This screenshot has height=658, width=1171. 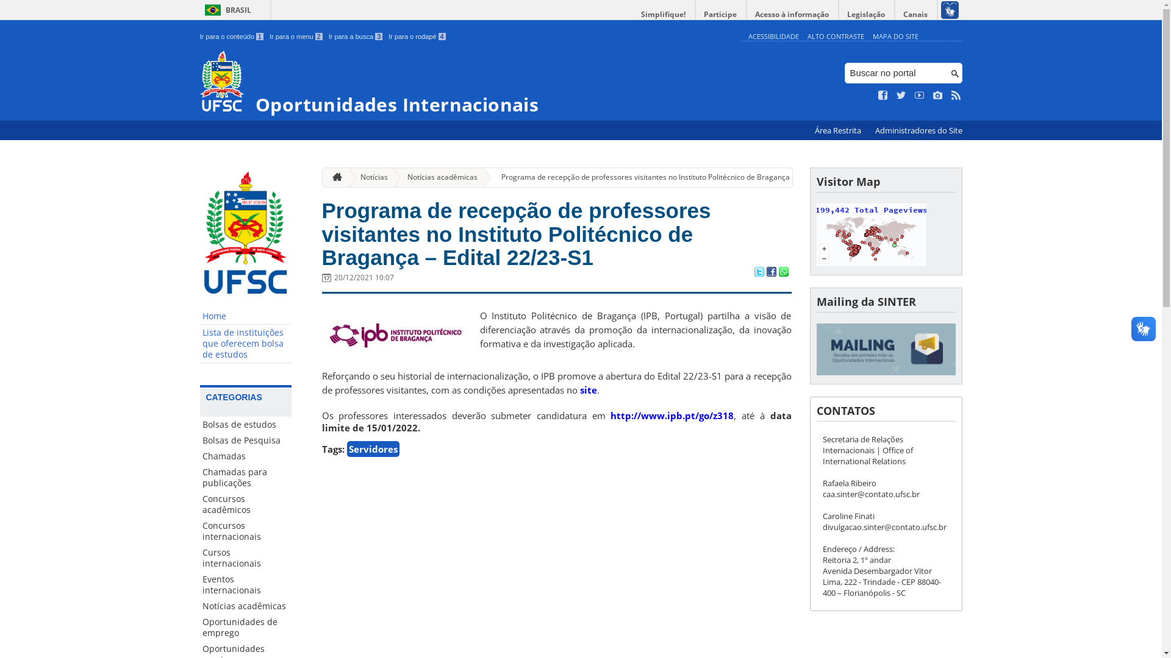 What do you see at coordinates (588, 390) in the screenshot?
I see `site` at bounding box center [588, 390].